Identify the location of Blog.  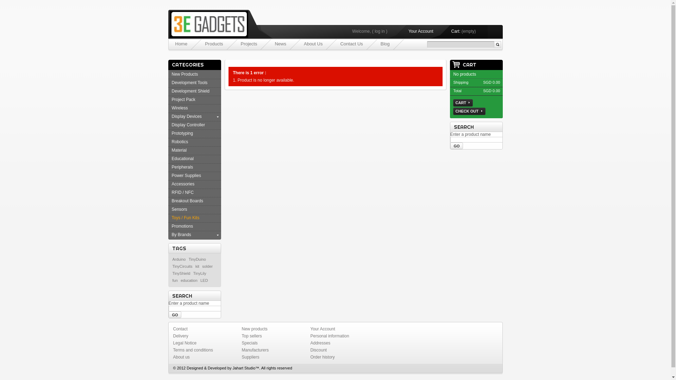
(385, 44).